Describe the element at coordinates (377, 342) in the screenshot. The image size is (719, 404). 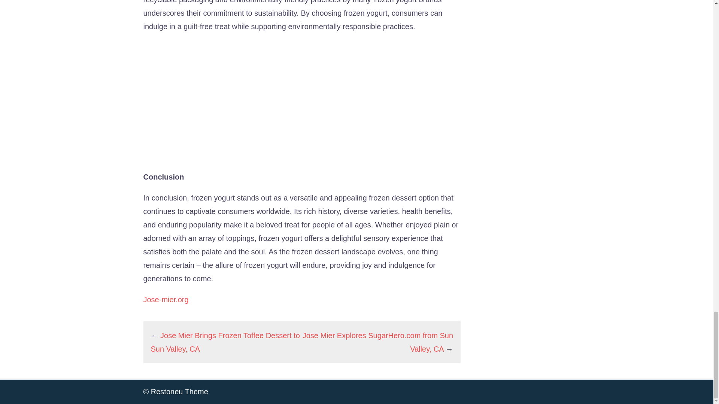
I see `Jose Mier Explores SugarHero.com from Sun Valley, CA` at that location.